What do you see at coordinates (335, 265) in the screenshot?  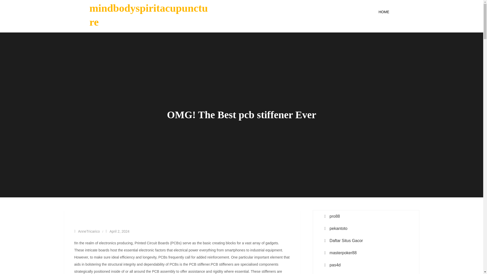 I see `pas4d` at bounding box center [335, 265].